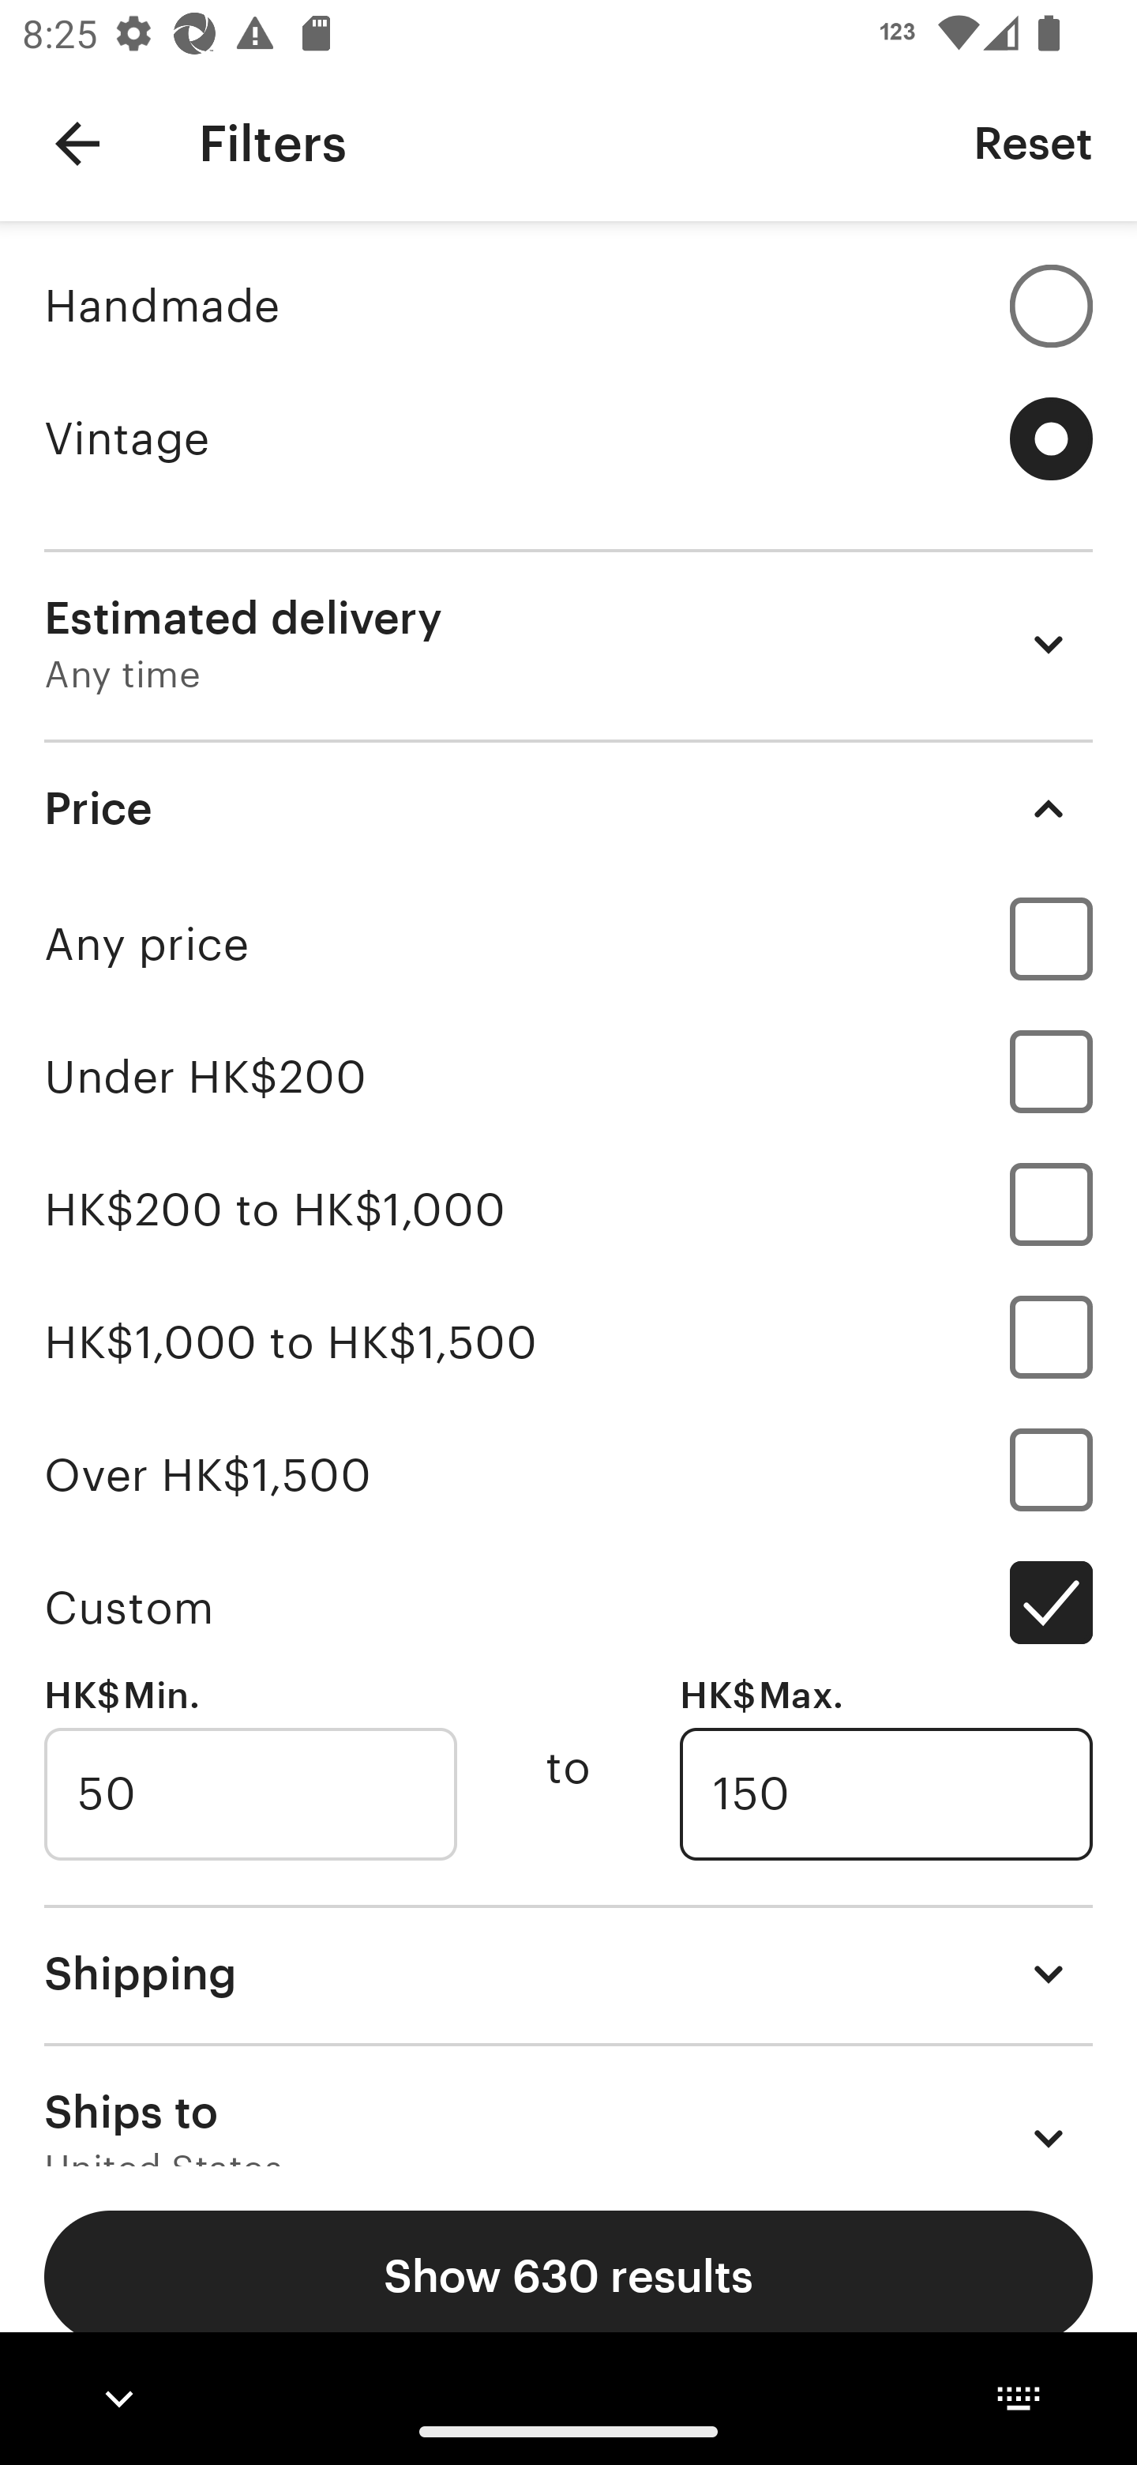  I want to click on Over HK$1,500, so click(568, 1474).